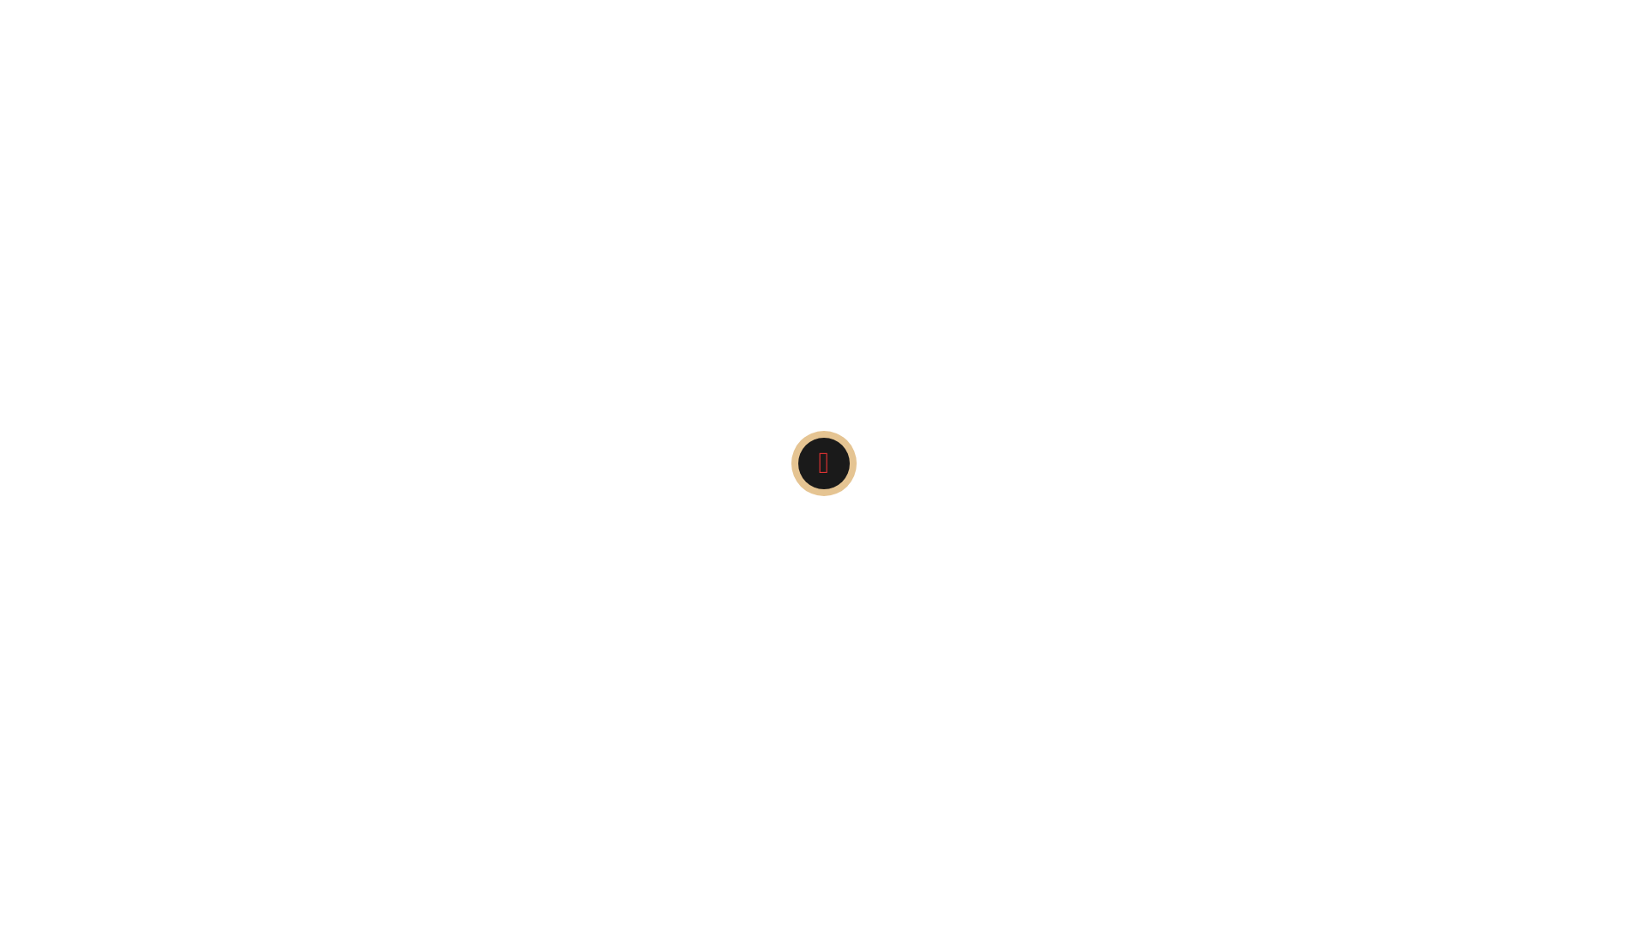 The image size is (1648, 927). What do you see at coordinates (1075, 261) in the screenshot?
I see `RESERVATION` at bounding box center [1075, 261].